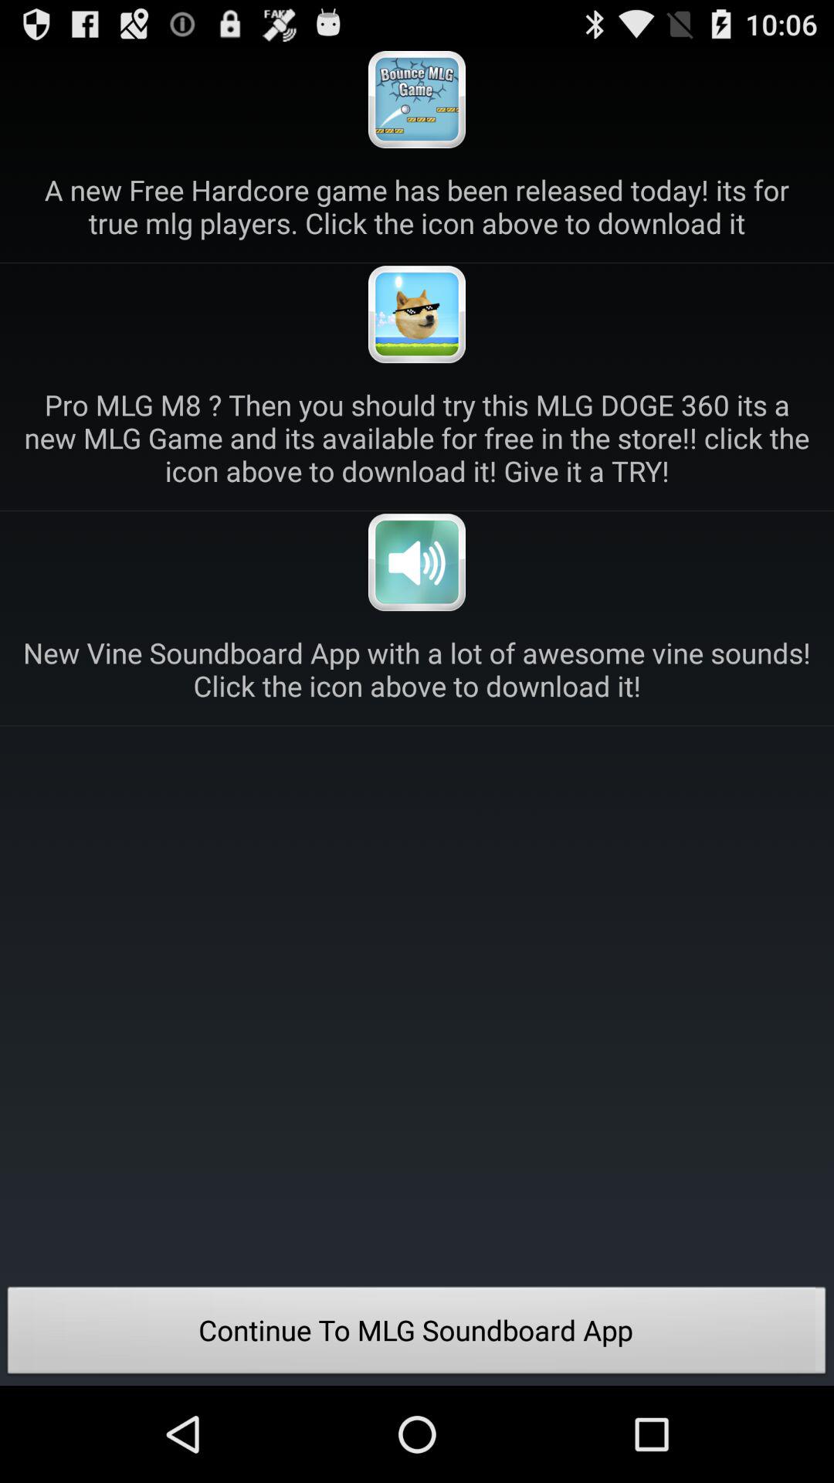  What do you see at coordinates (417, 314) in the screenshot?
I see `open advertisement for download` at bounding box center [417, 314].